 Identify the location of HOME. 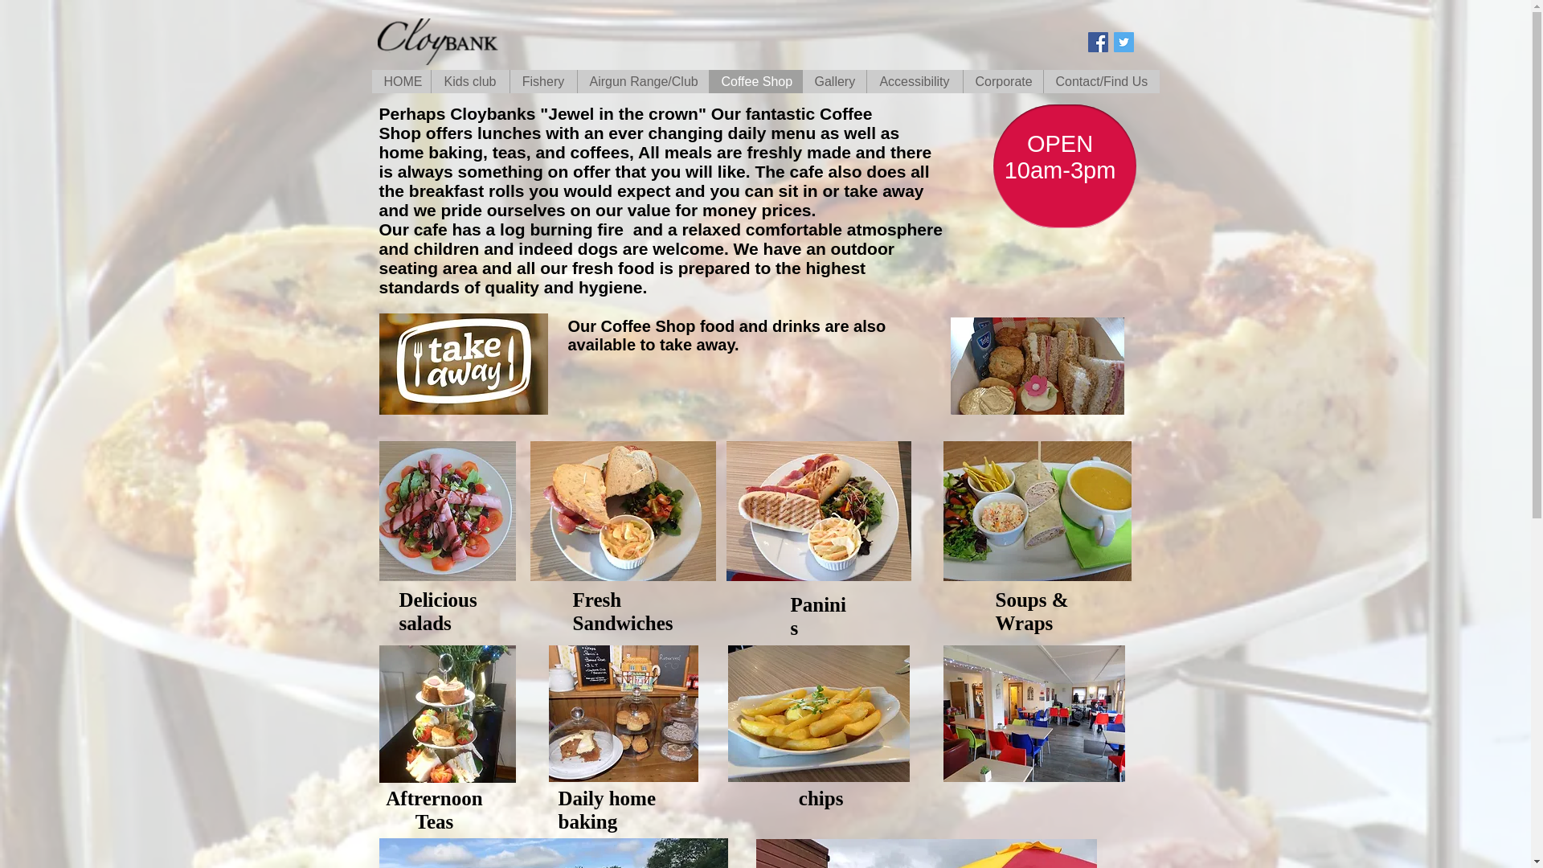
(400, 81).